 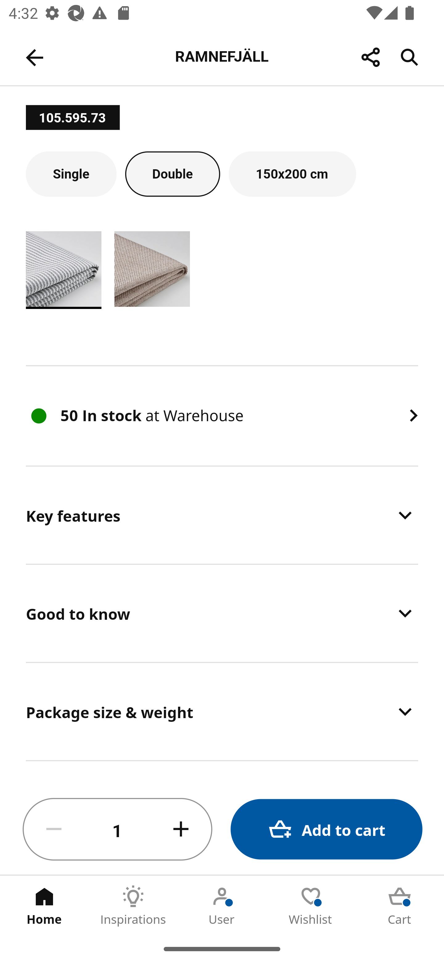 I want to click on 150x200 cm, so click(x=292, y=173).